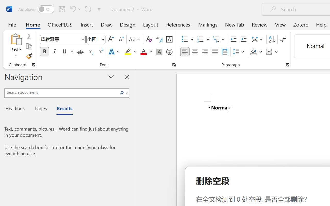 The height and width of the screenshot is (206, 330). Describe the element at coordinates (203, 39) in the screenshot. I see `Numbering` at that location.